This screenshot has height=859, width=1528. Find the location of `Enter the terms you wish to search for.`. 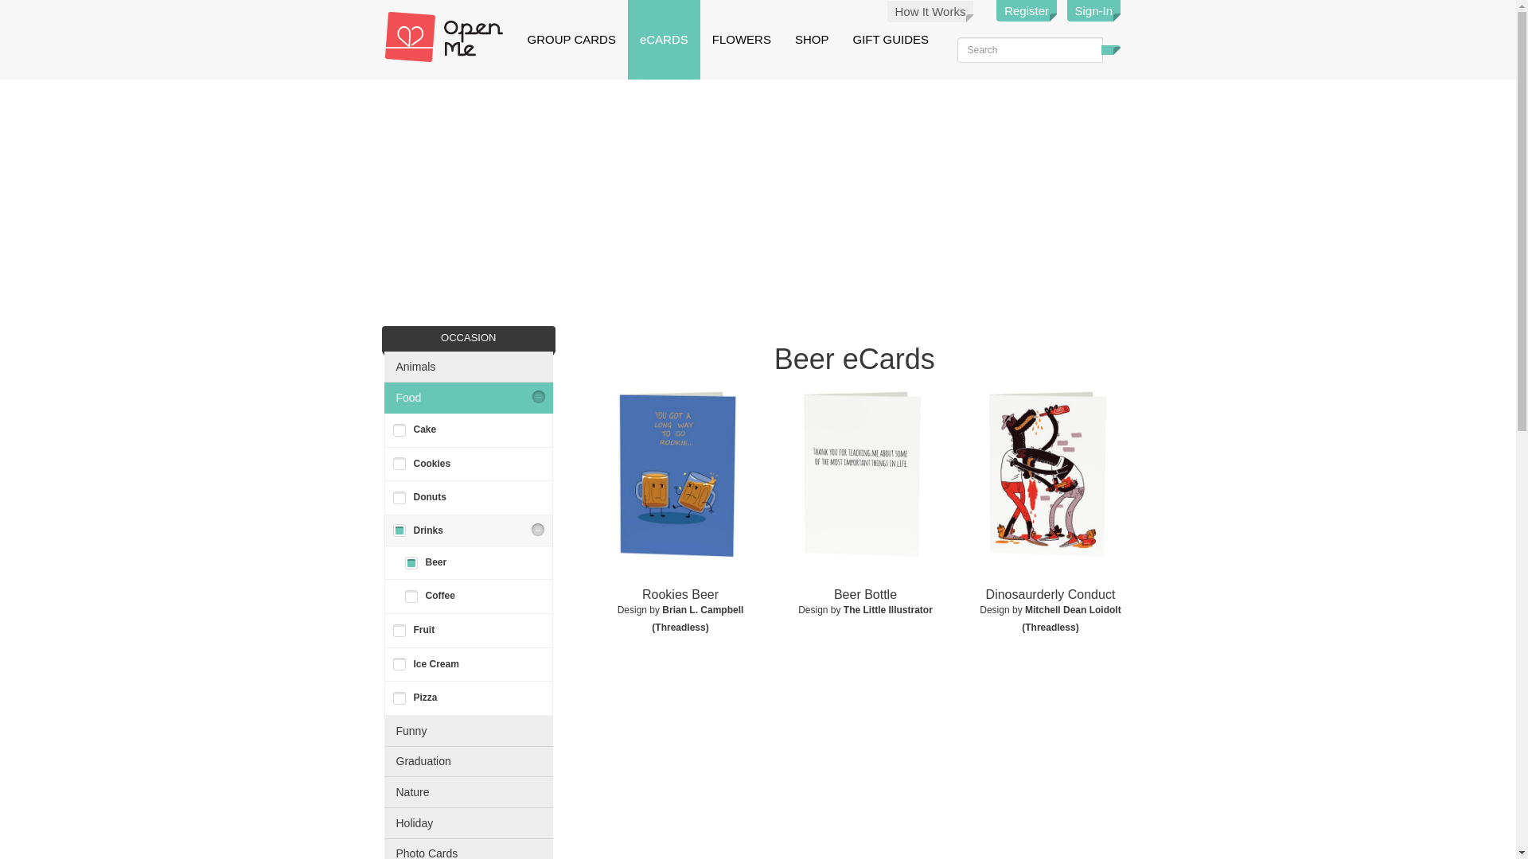

Enter the terms you wish to search for. is located at coordinates (1028, 49).